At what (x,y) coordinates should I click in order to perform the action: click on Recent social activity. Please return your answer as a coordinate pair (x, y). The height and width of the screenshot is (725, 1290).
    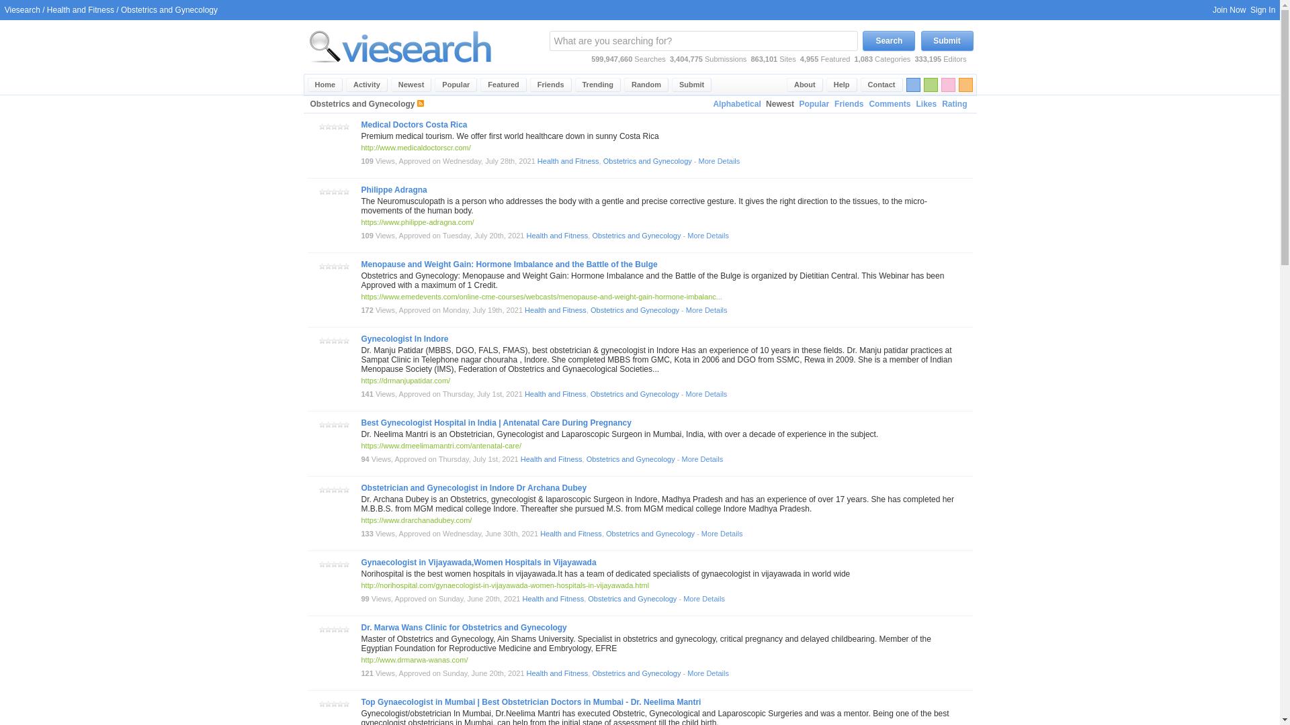
    Looking at the image, I should click on (367, 85).